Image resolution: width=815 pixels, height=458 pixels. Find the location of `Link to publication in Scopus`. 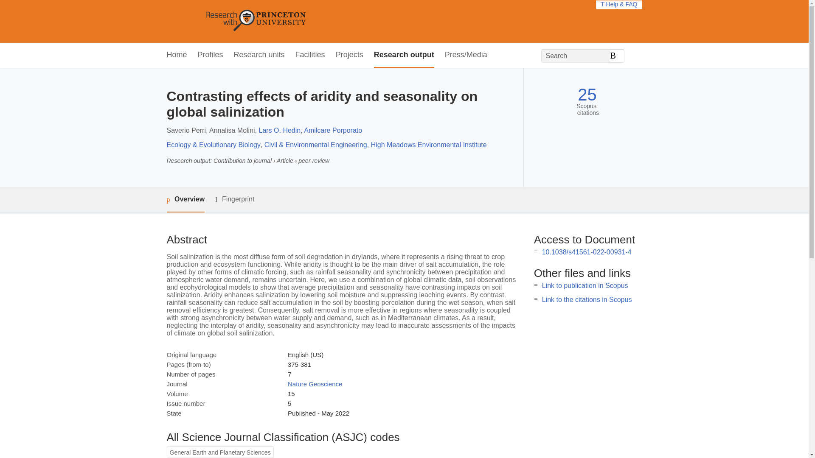

Link to publication in Scopus is located at coordinates (585, 285).